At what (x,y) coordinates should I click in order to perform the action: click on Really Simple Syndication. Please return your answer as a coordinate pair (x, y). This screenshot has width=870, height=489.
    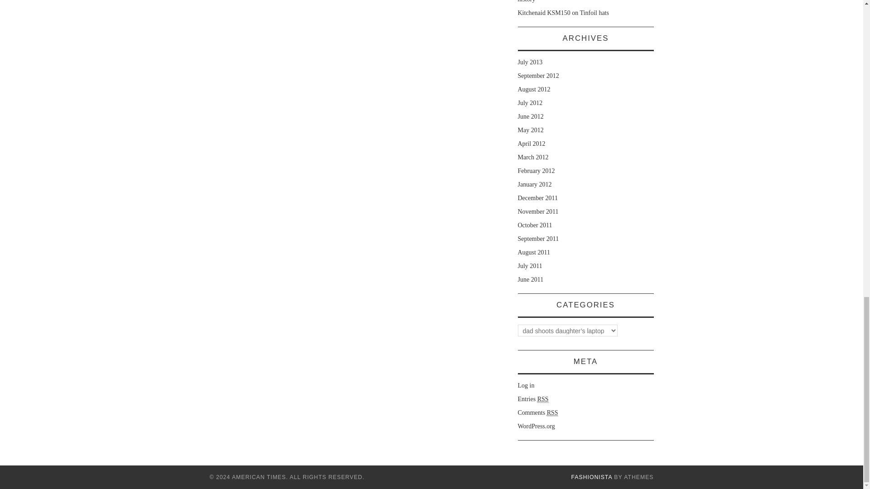
    Looking at the image, I should click on (553, 413).